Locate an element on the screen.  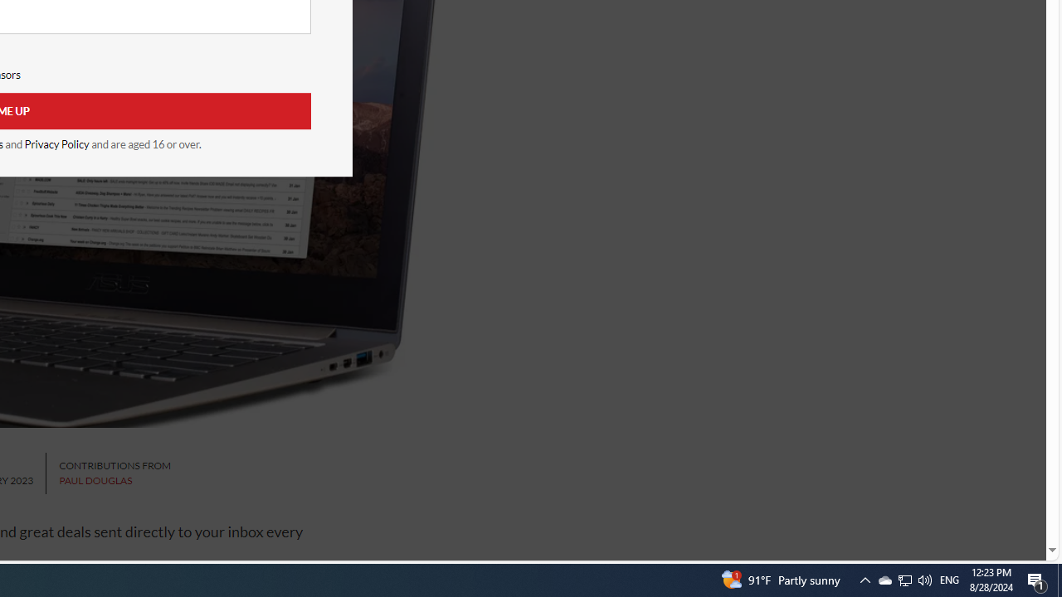
Privacy Policy is located at coordinates (56, 144).